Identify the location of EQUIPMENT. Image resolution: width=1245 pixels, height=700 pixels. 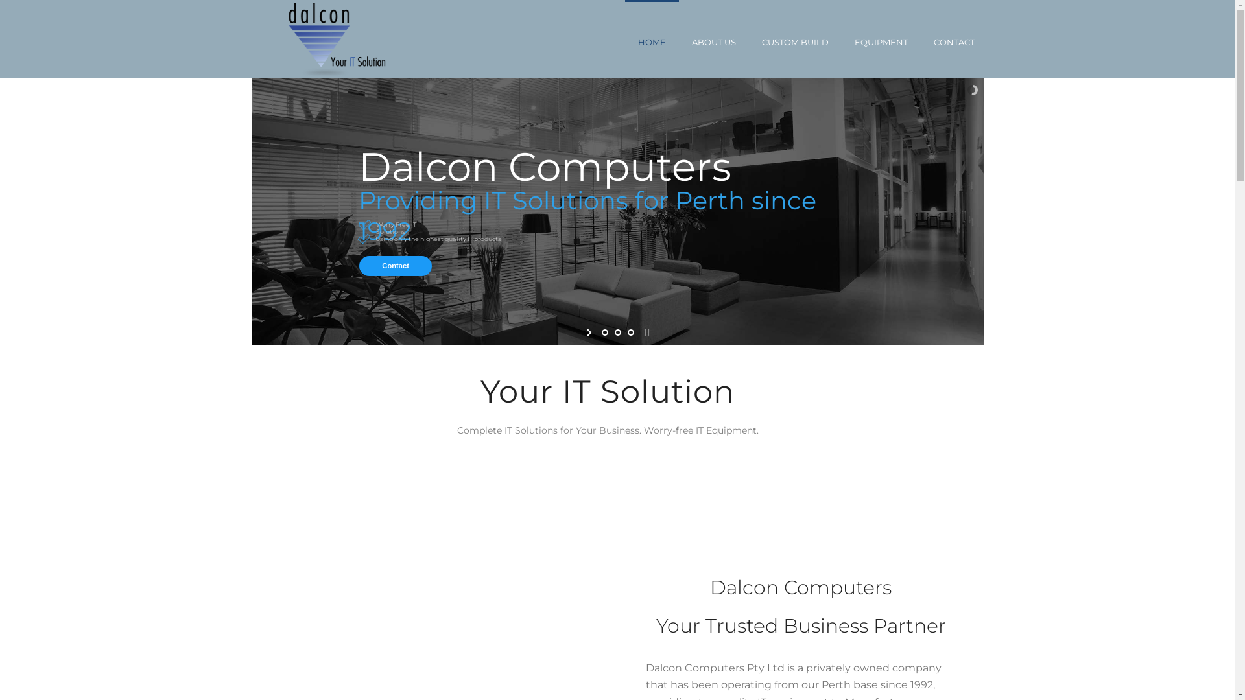
(881, 39).